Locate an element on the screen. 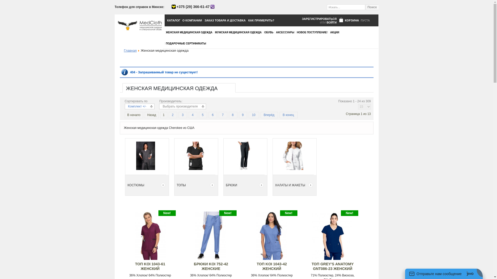 This screenshot has width=497, height=279. 7 is located at coordinates (223, 115).